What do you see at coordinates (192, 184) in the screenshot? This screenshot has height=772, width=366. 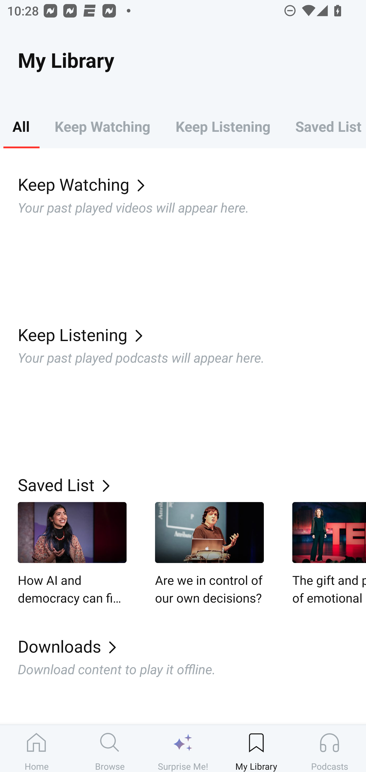 I see `Keep Watching` at bounding box center [192, 184].